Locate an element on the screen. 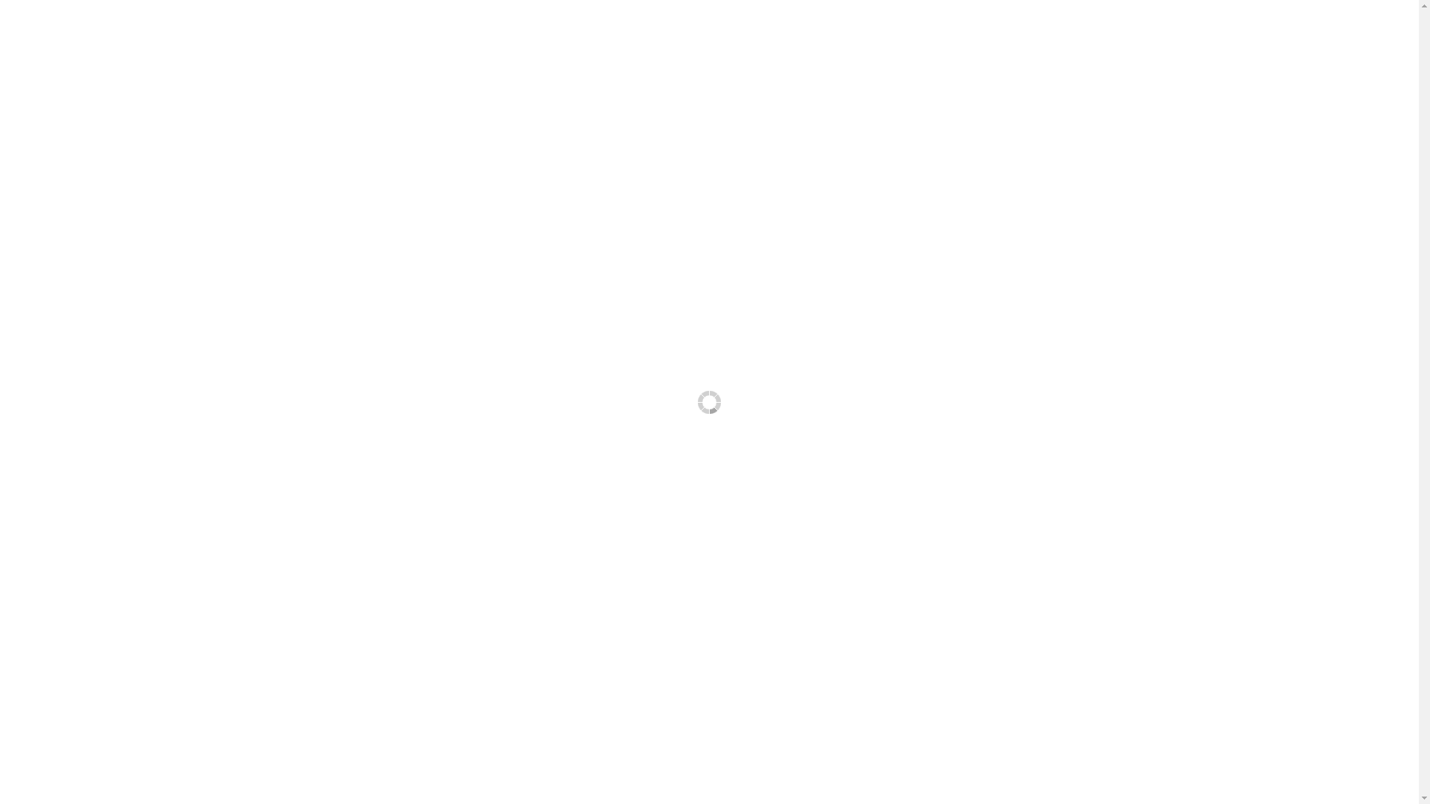 The height and width of the screenshot is (804, 1430). vimeo is located at coordinates (1110, 779).